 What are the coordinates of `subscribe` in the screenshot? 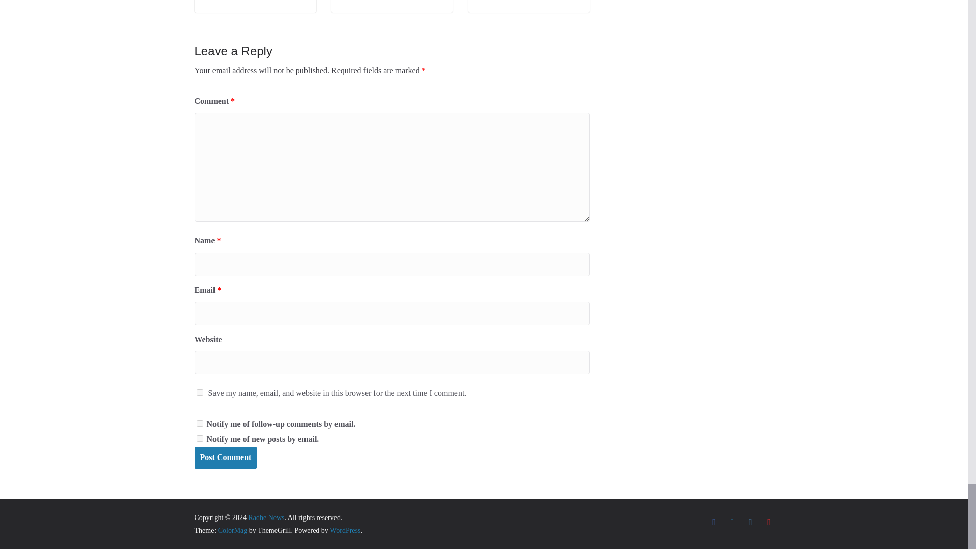 It's located at (199, 438).